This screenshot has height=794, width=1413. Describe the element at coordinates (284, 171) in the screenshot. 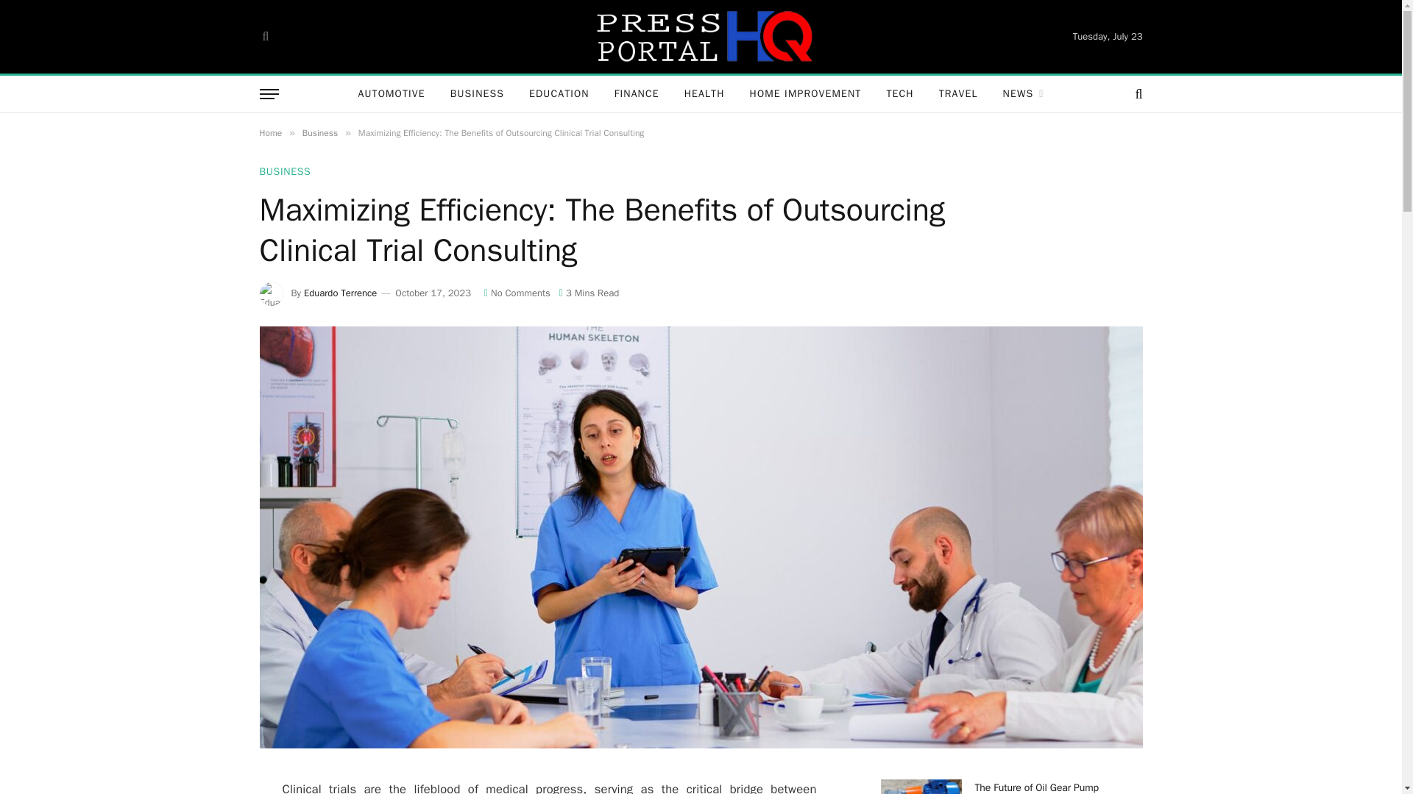

I see `BUSINESS` at that location.